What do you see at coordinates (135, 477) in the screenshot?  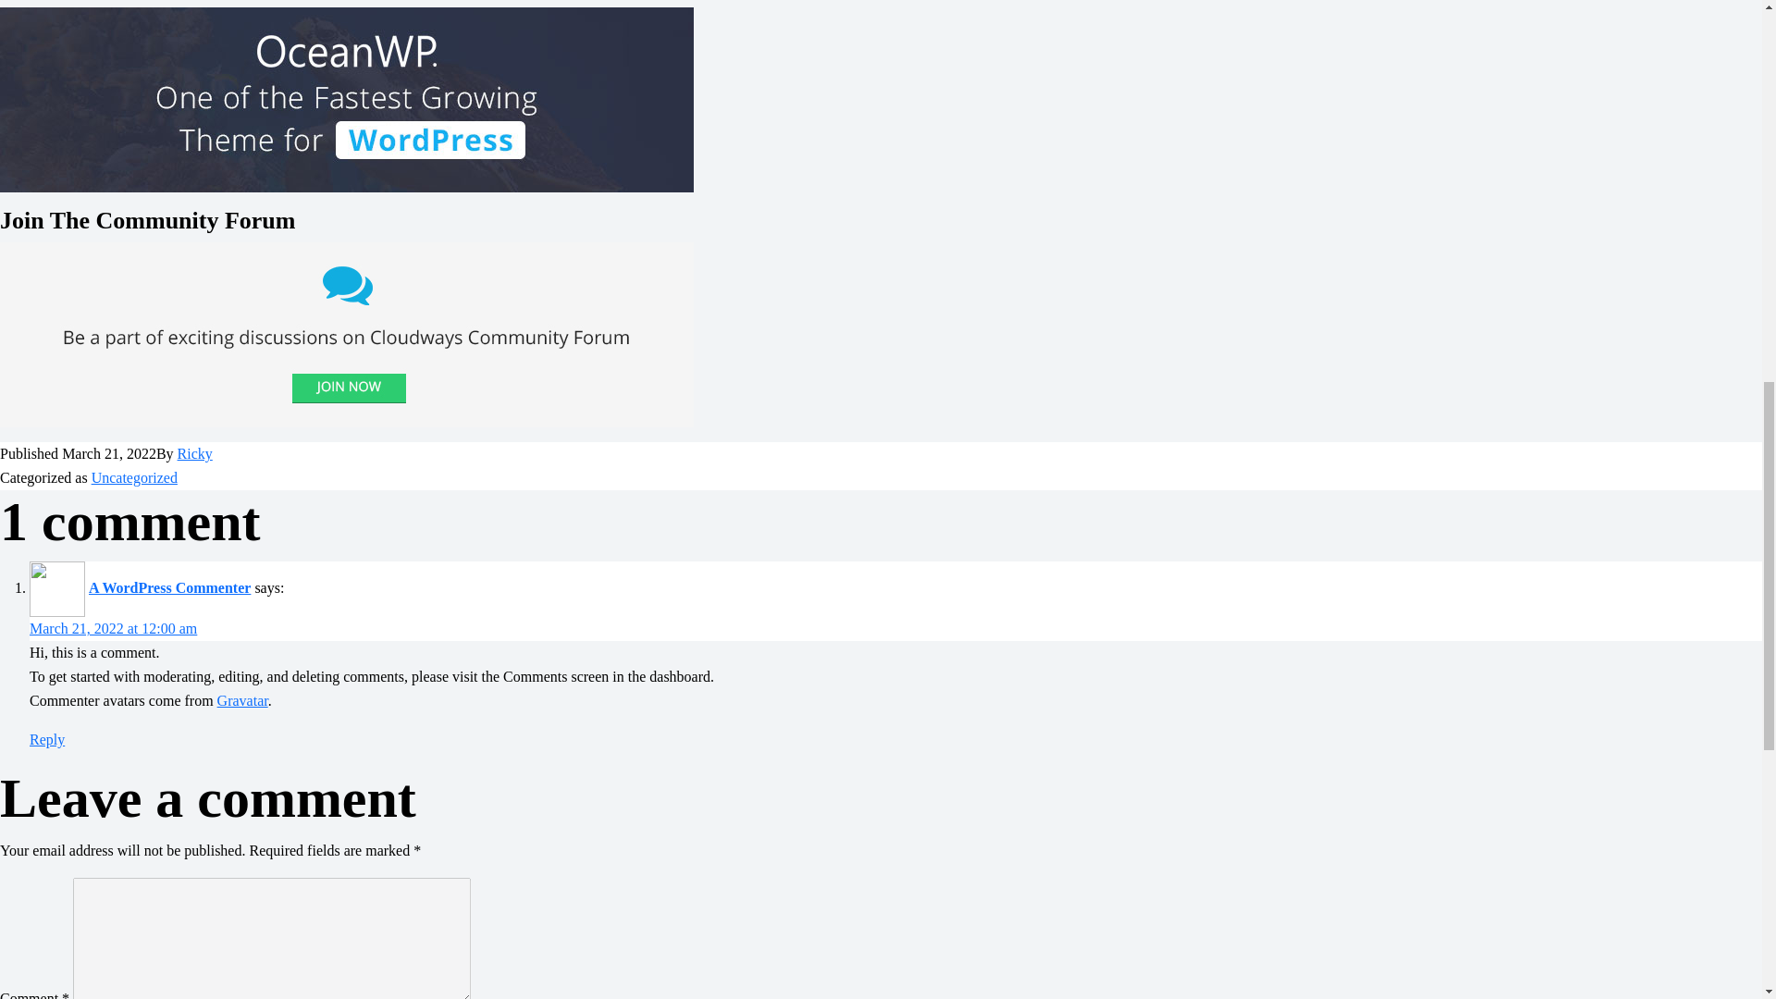 I see `Uncategorized` at bounding box center [135, 477].